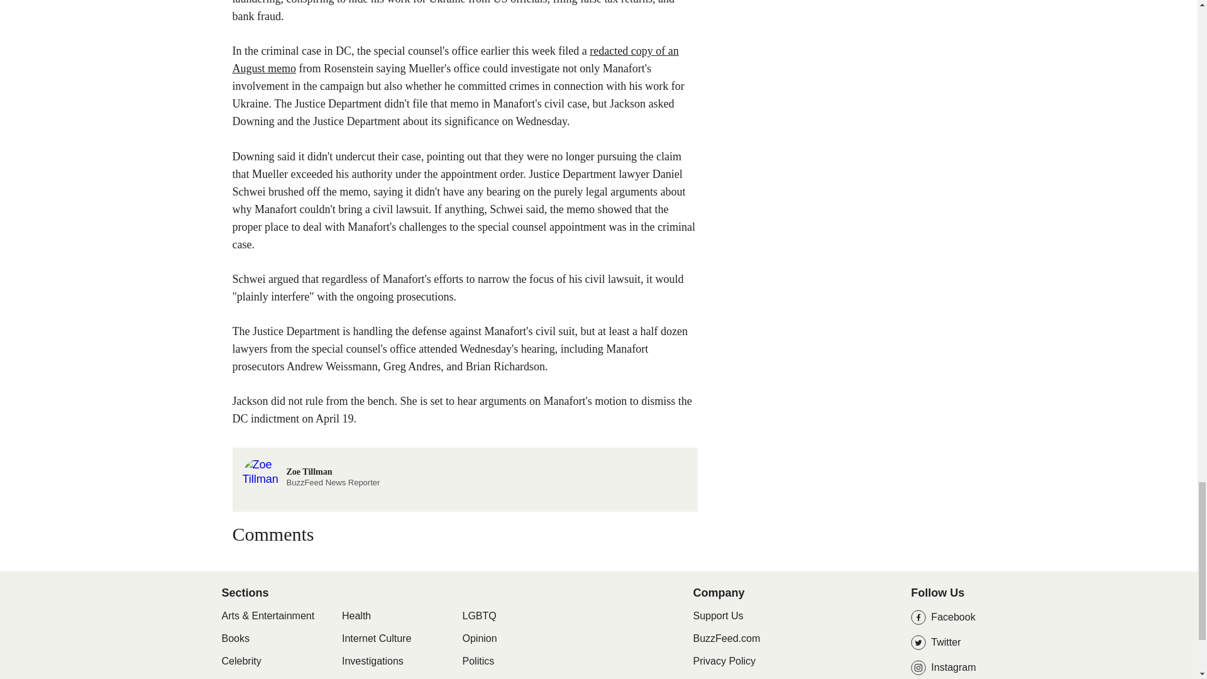 This screenshot has height=679, width=1207. Describe the element at coordinates (479, 616) in the screenshot. I see `LGBTQ` at that location.